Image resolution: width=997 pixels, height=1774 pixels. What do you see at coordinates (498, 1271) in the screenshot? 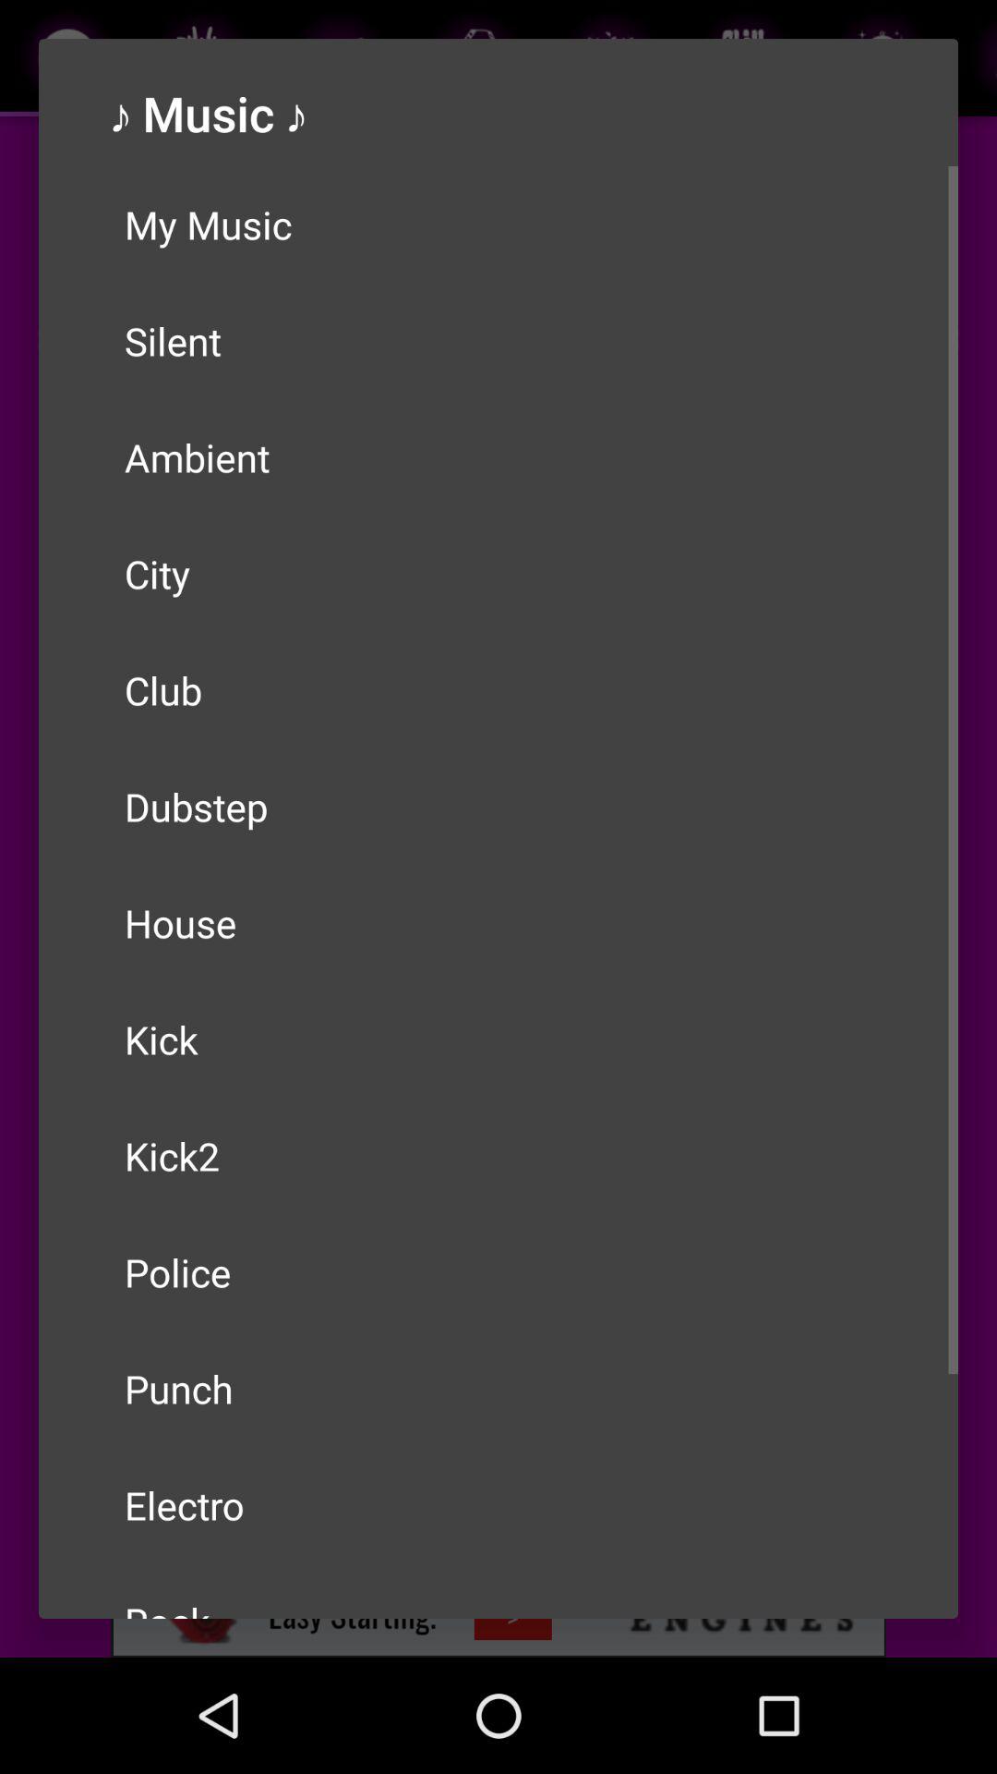
I see `flip to the 		police icon` at bounding box center [498, 1271].